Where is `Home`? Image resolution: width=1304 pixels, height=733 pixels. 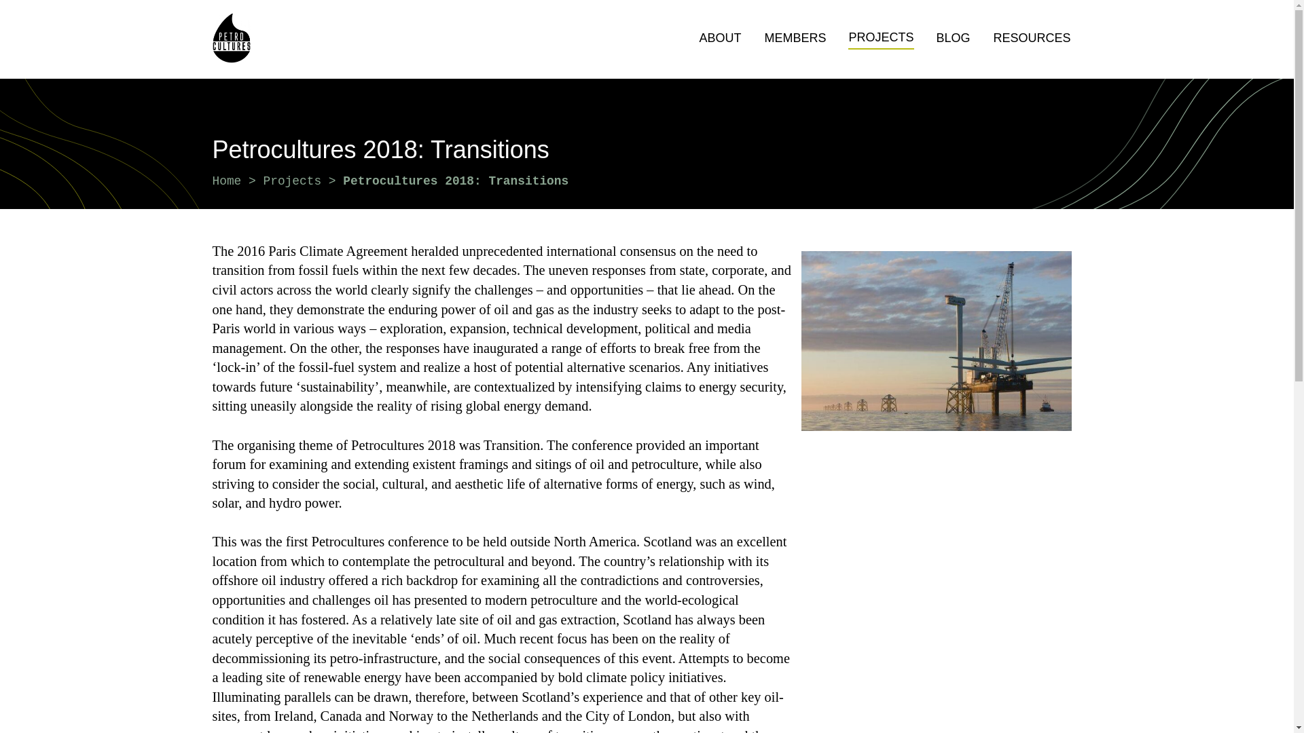
Home is located at coordinates (226, 181).